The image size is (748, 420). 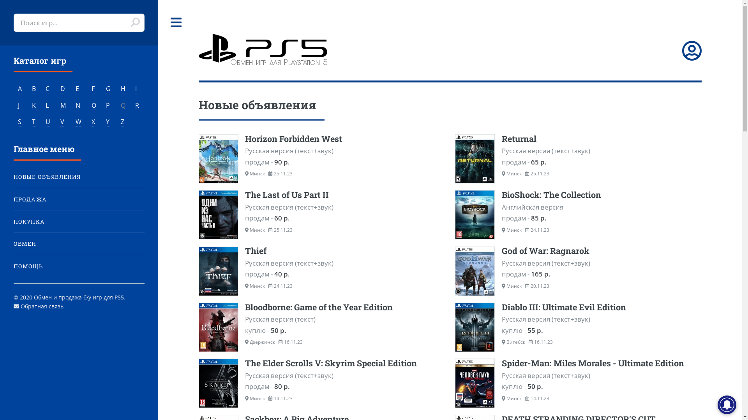 I want to click on Thief, so click(x=322, y=256).